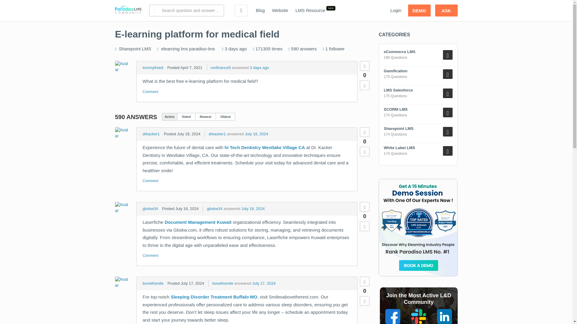 Image resolution: width=577 pixels, height=324 pixels. What do you see at coordinates (280, 10) in the screenshot?
I see `Website` at bounding box center [280, 10].